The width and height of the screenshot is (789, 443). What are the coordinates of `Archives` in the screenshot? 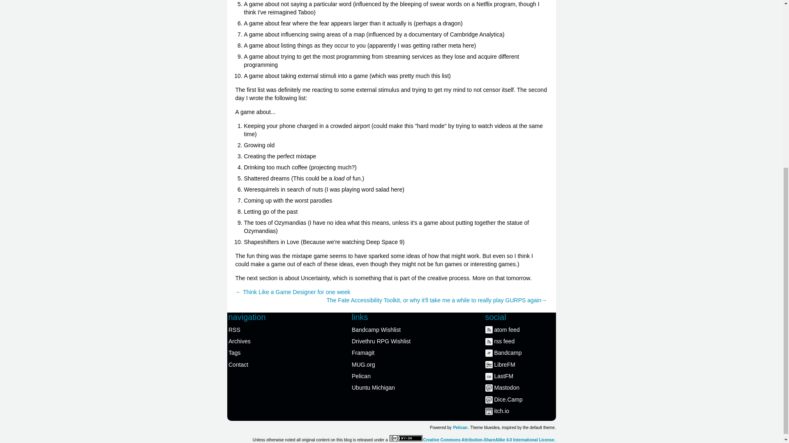 It's located at (265, 341).